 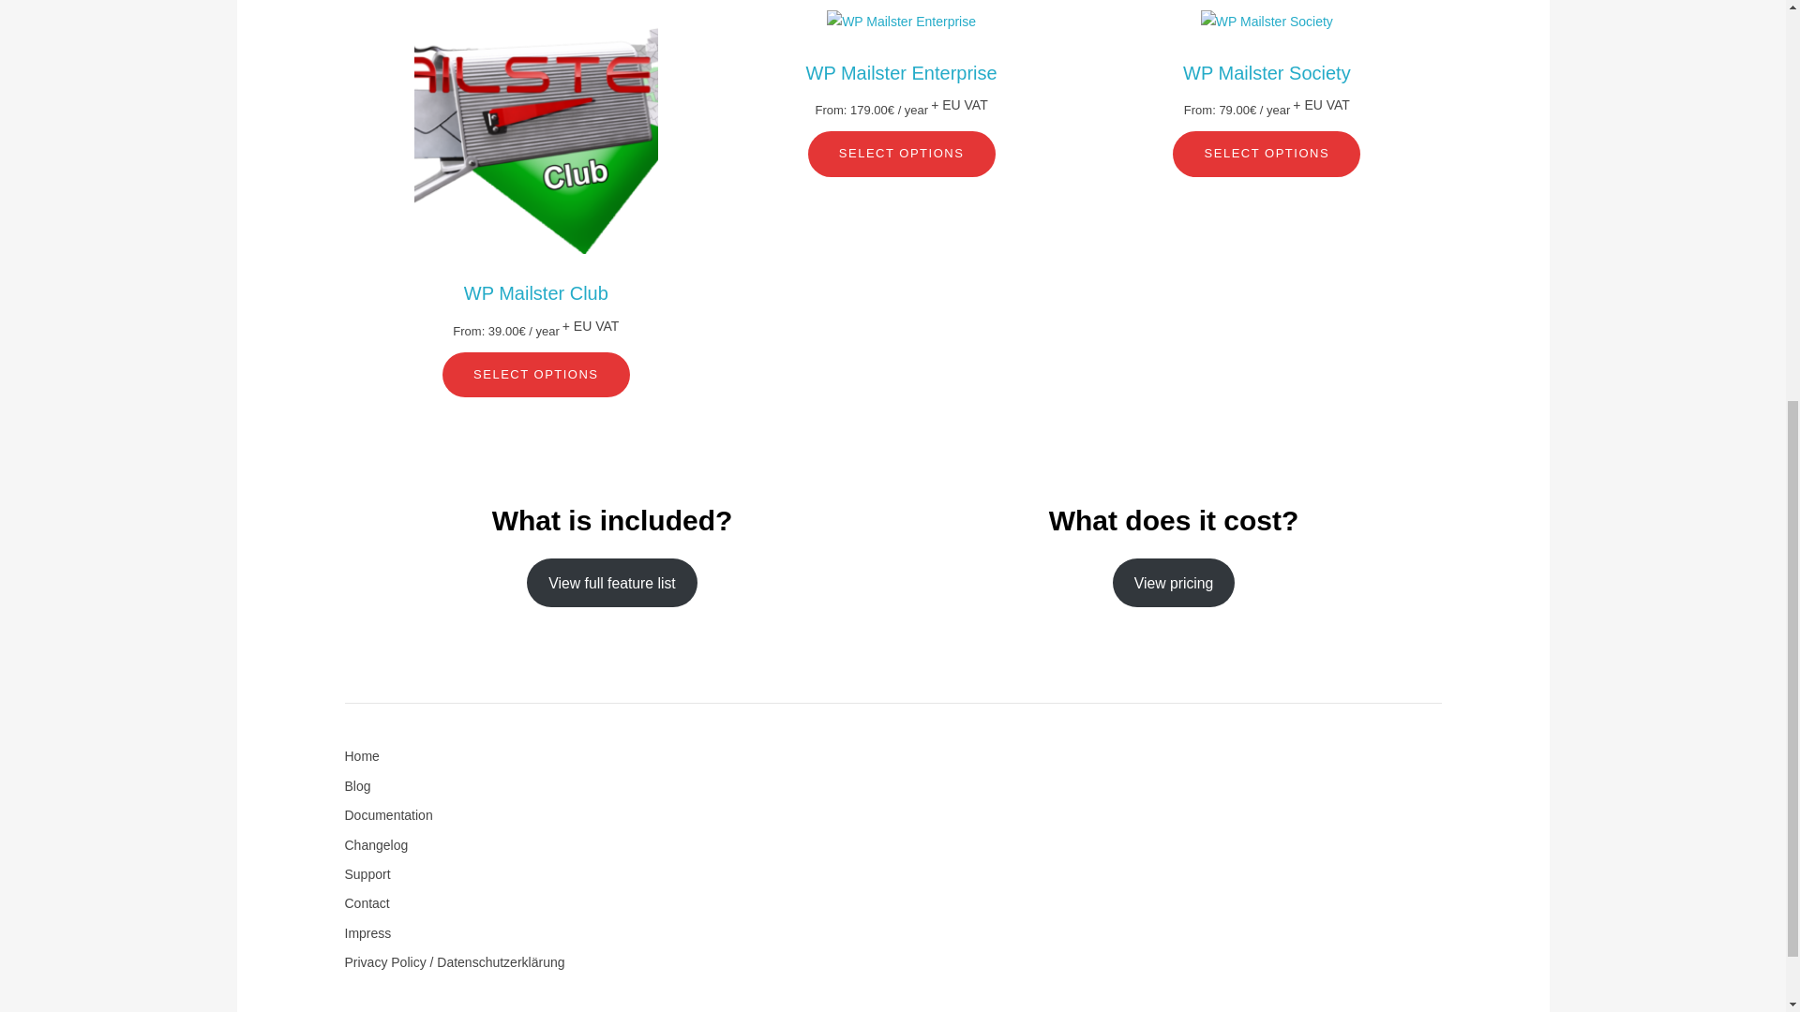 What do you see at coordinates (902, 154) in the screenshot?
I see `SELECT OPTIONS` at bounding box center [902, 154].